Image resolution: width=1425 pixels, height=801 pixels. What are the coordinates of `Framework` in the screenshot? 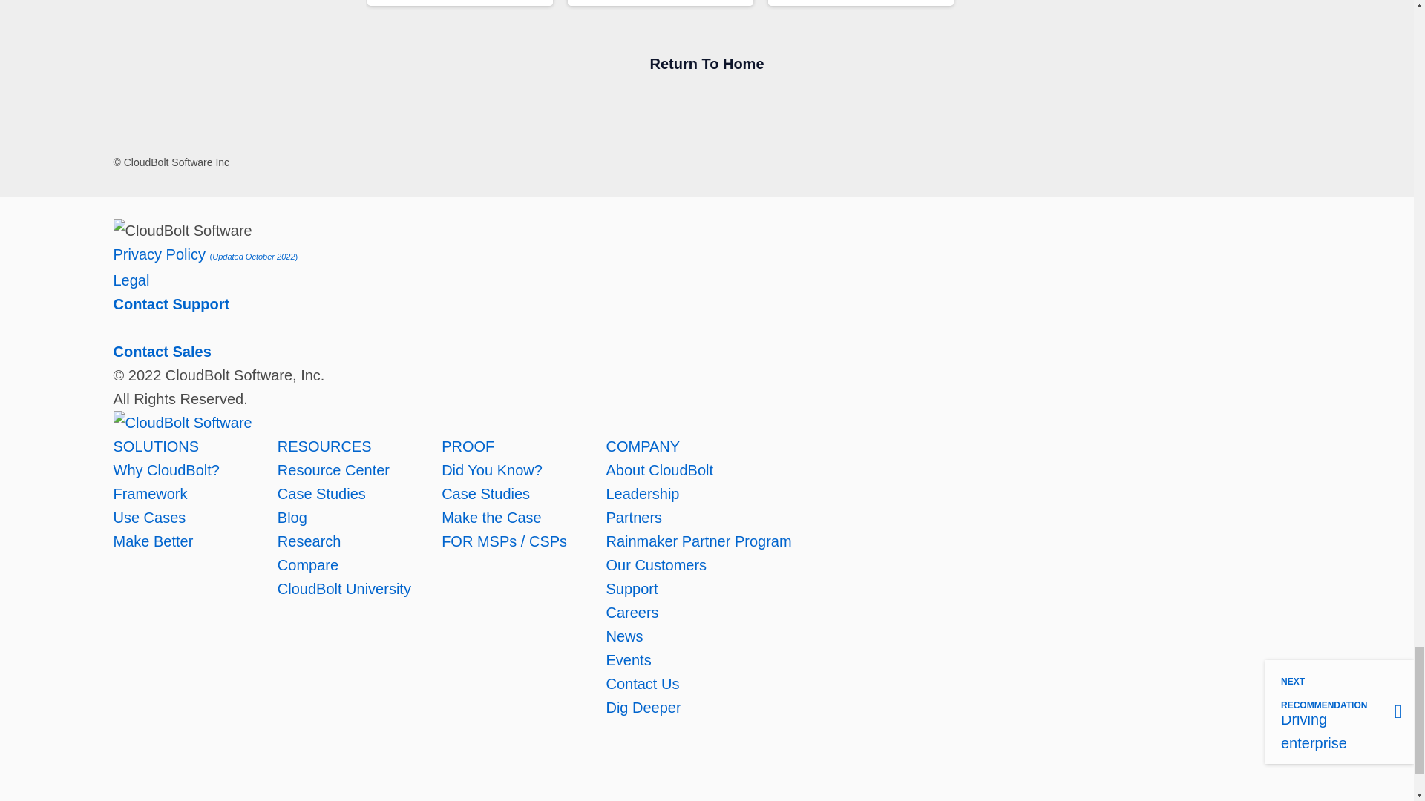 It's located at (149, 494).